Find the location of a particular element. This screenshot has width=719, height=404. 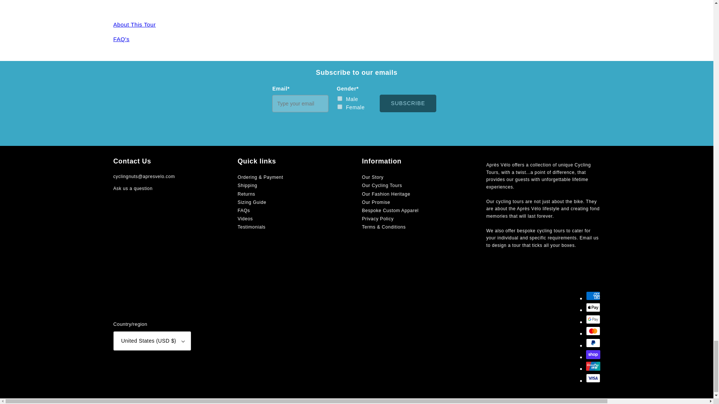

American Express is located at coordinates (592, 296).